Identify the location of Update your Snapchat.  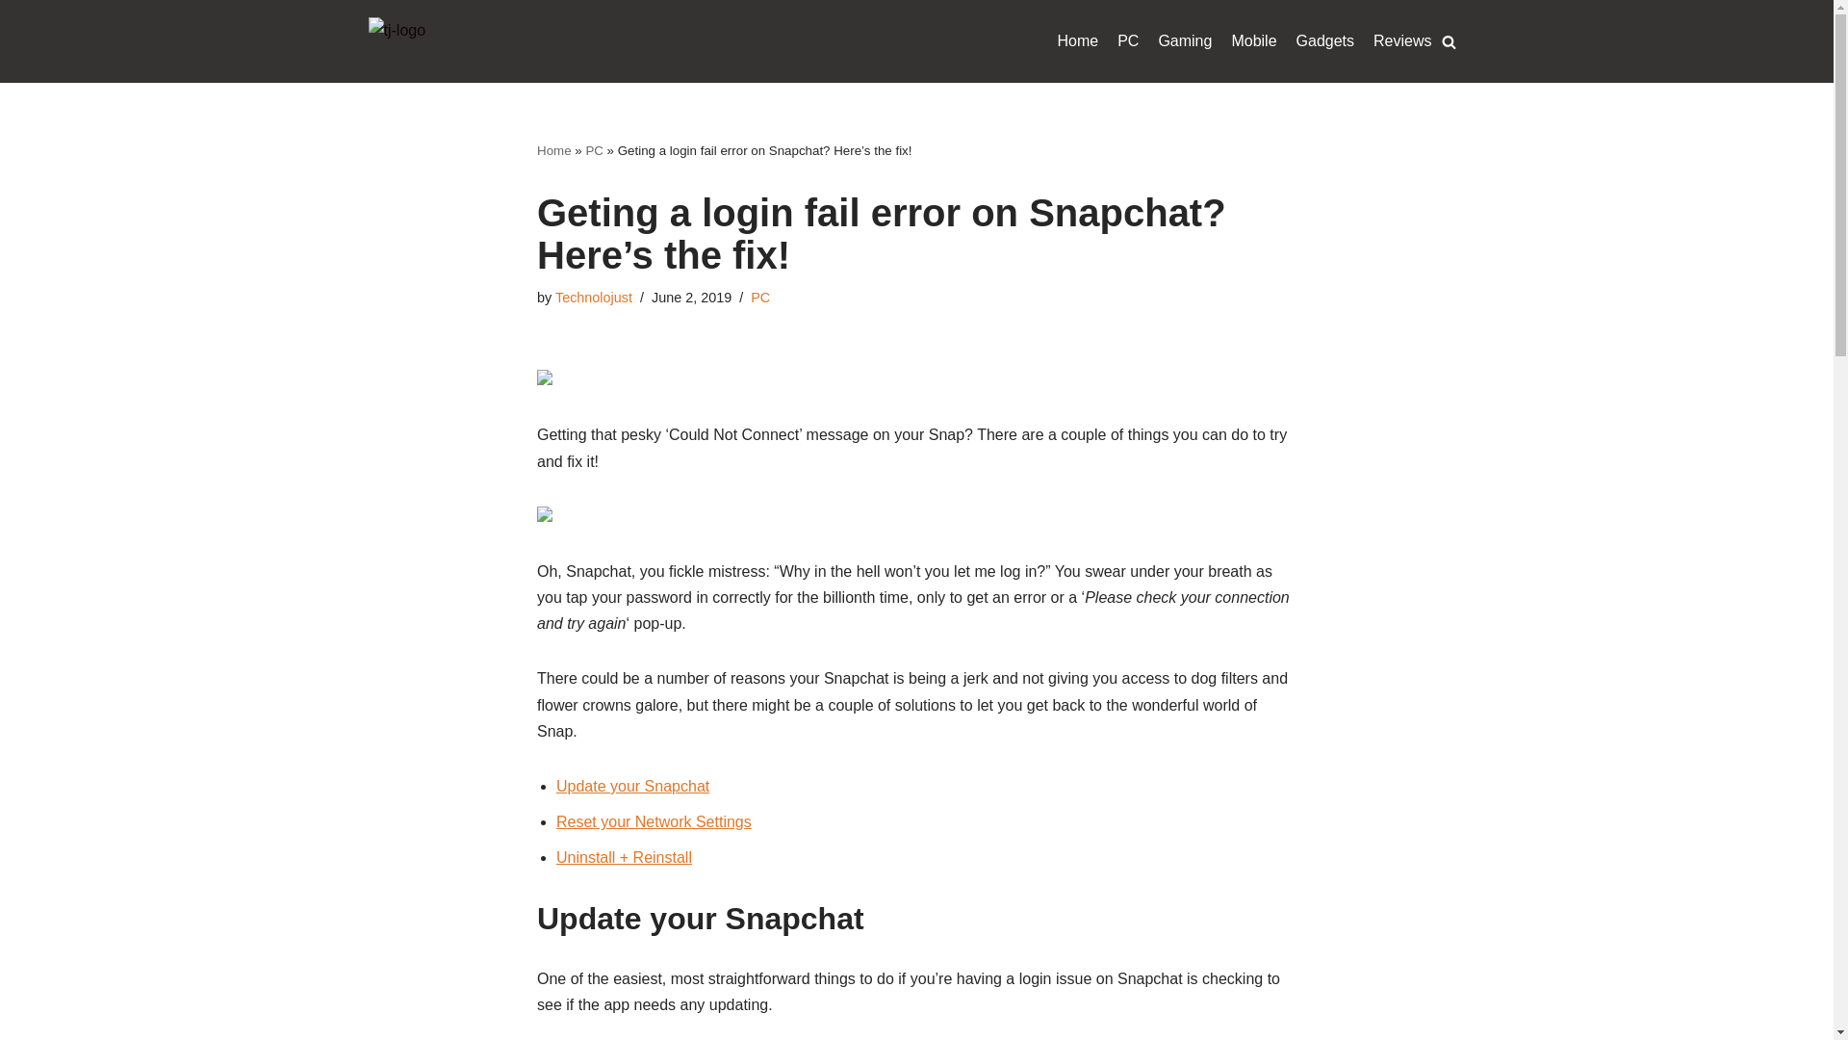
(632, 786).